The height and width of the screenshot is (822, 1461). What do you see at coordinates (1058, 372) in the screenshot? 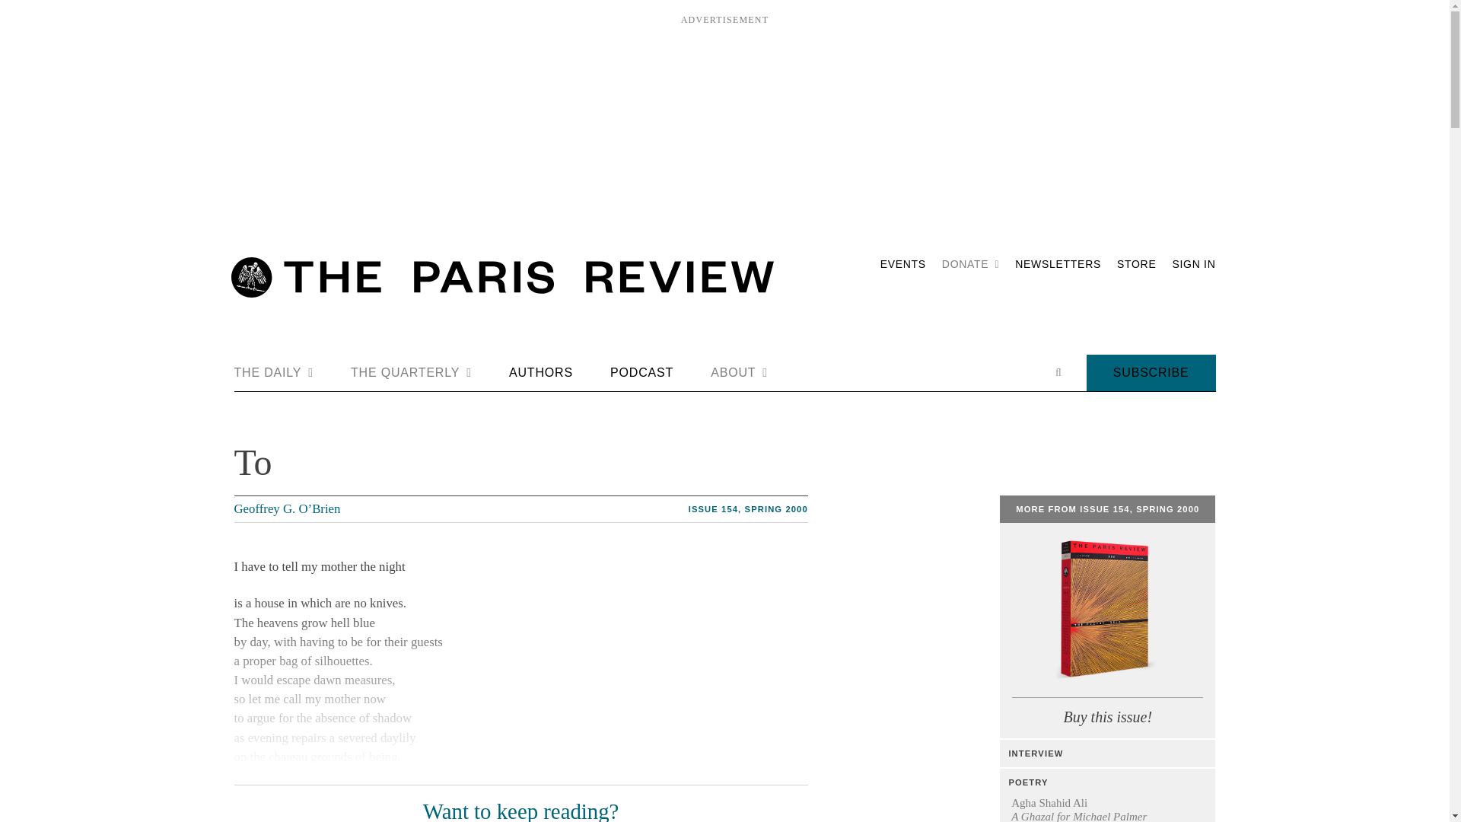
I see `Open search` at bounding box center [1058, 372].